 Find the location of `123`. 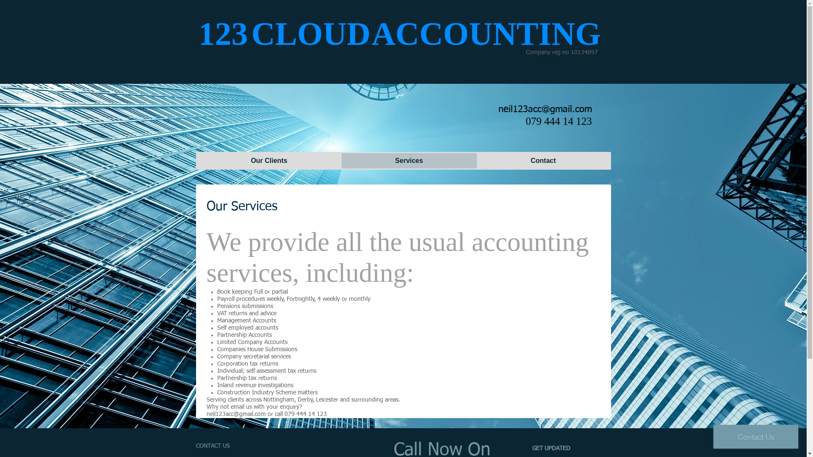

123 is located at coordinates (223, 34).